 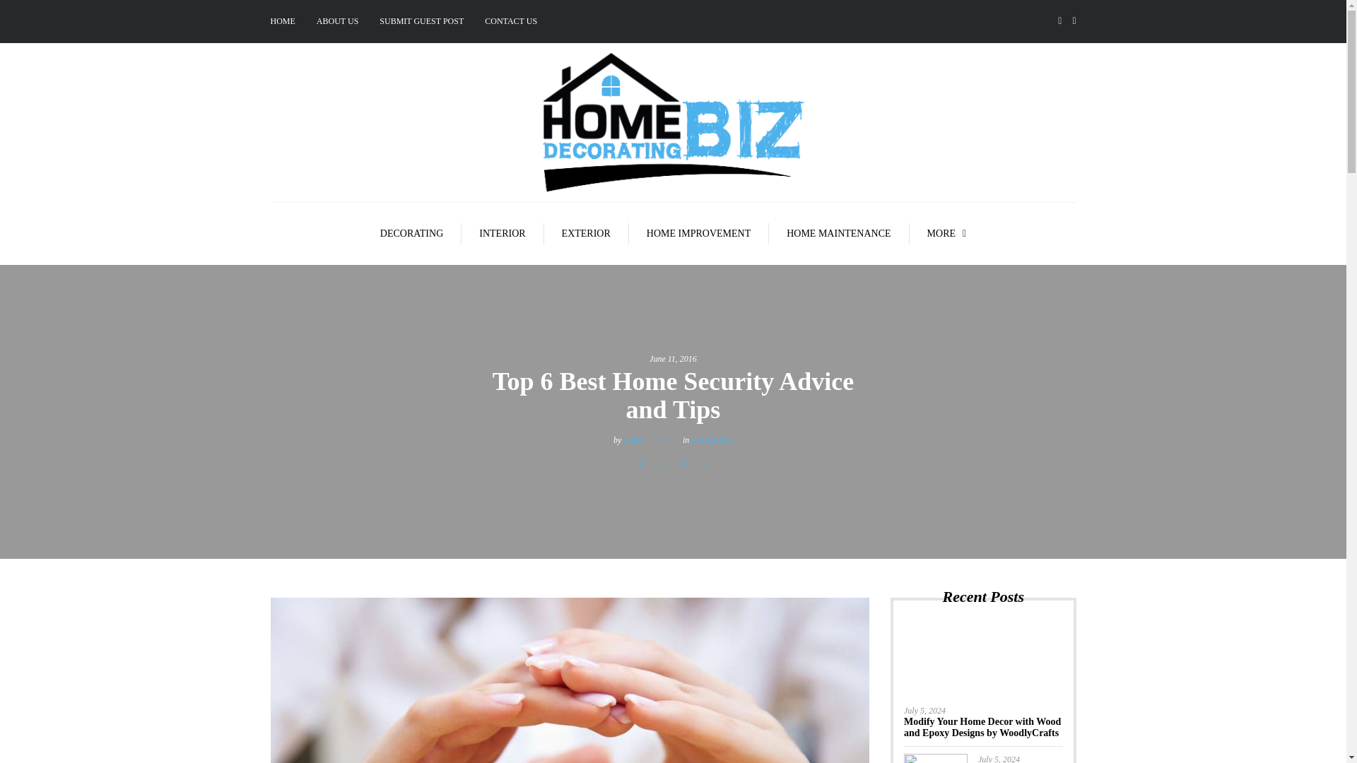 What do you see at coordinates (510, 21) in the screenshot?
I see `CONTACT US` at bounding box center [510, 21].